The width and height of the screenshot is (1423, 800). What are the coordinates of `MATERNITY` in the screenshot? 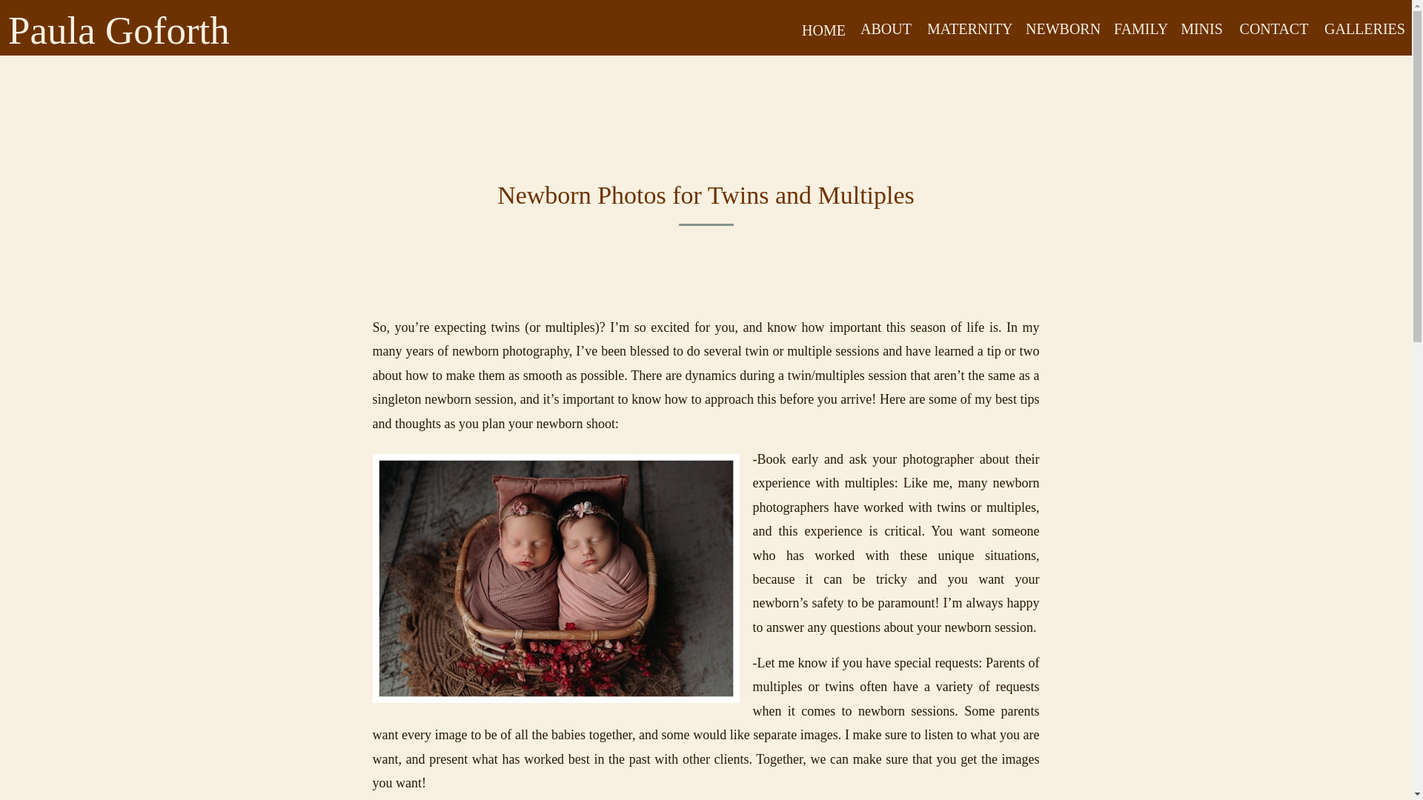 It's located at (969, 27).